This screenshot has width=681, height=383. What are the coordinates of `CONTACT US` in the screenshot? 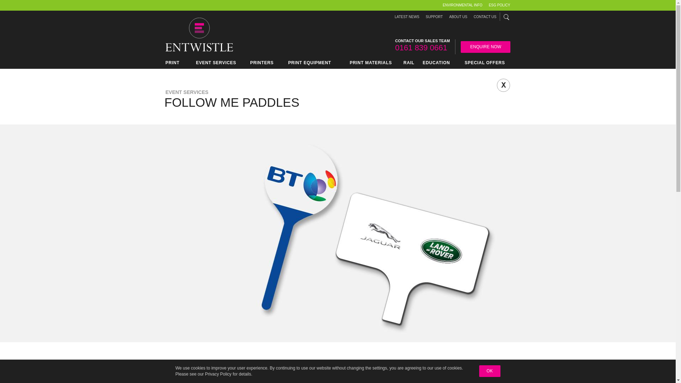 It's located at (485, 17).